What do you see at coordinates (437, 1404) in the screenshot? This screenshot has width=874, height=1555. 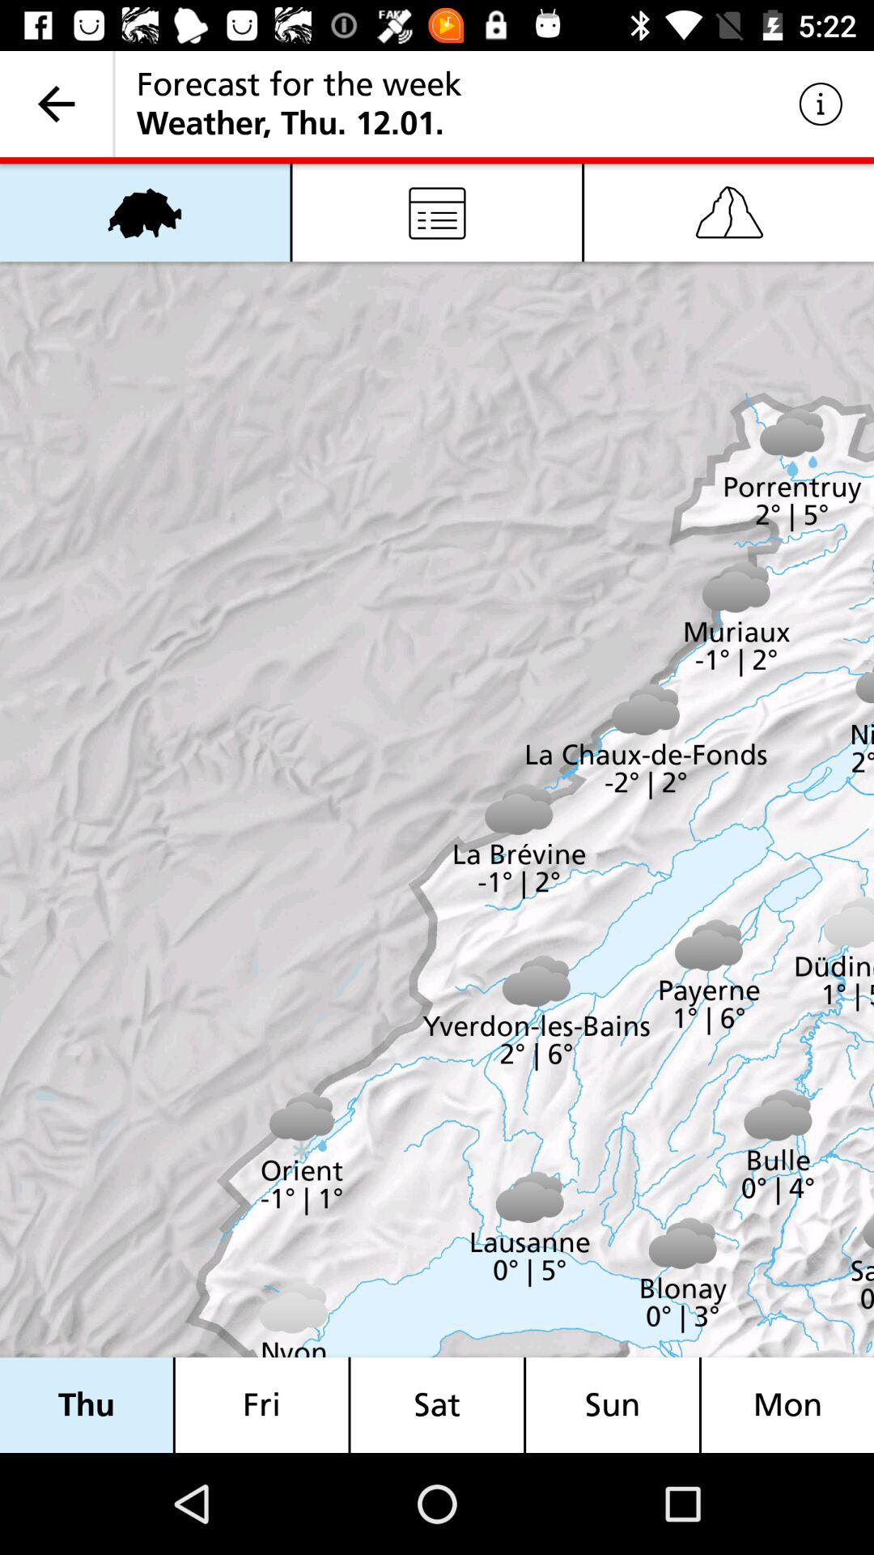 I see `turn off item to the left of the sun item` at bounding box center [437, 1404].